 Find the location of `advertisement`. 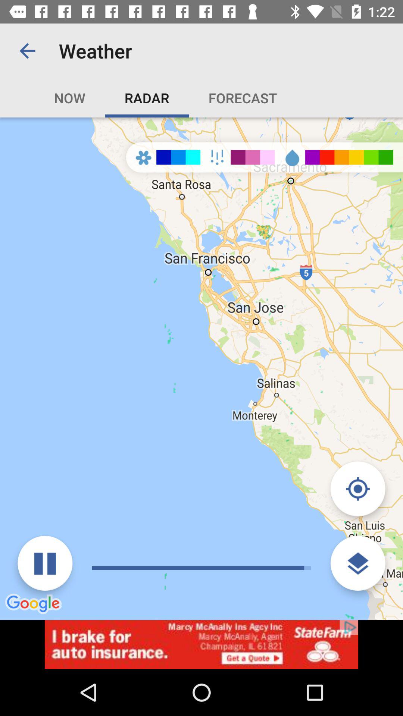

advertisement is located at coordinates (201, 644).